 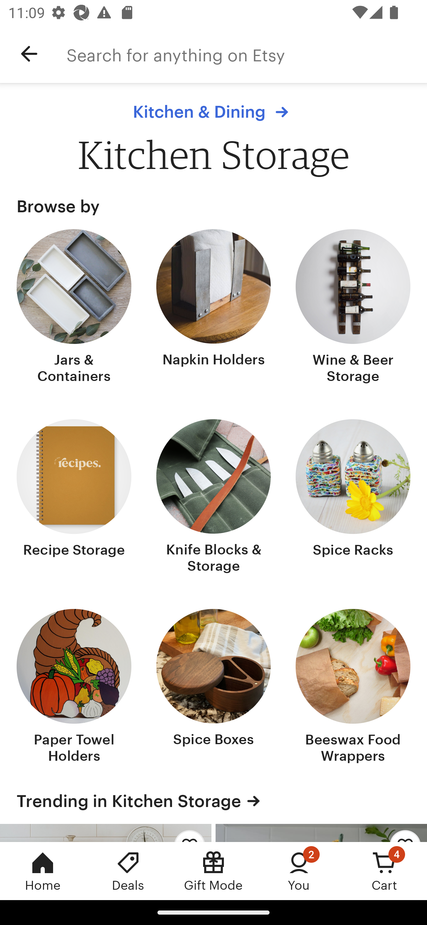 I want to click on Knife Blocks & Storage, so click(x=213, y=497).